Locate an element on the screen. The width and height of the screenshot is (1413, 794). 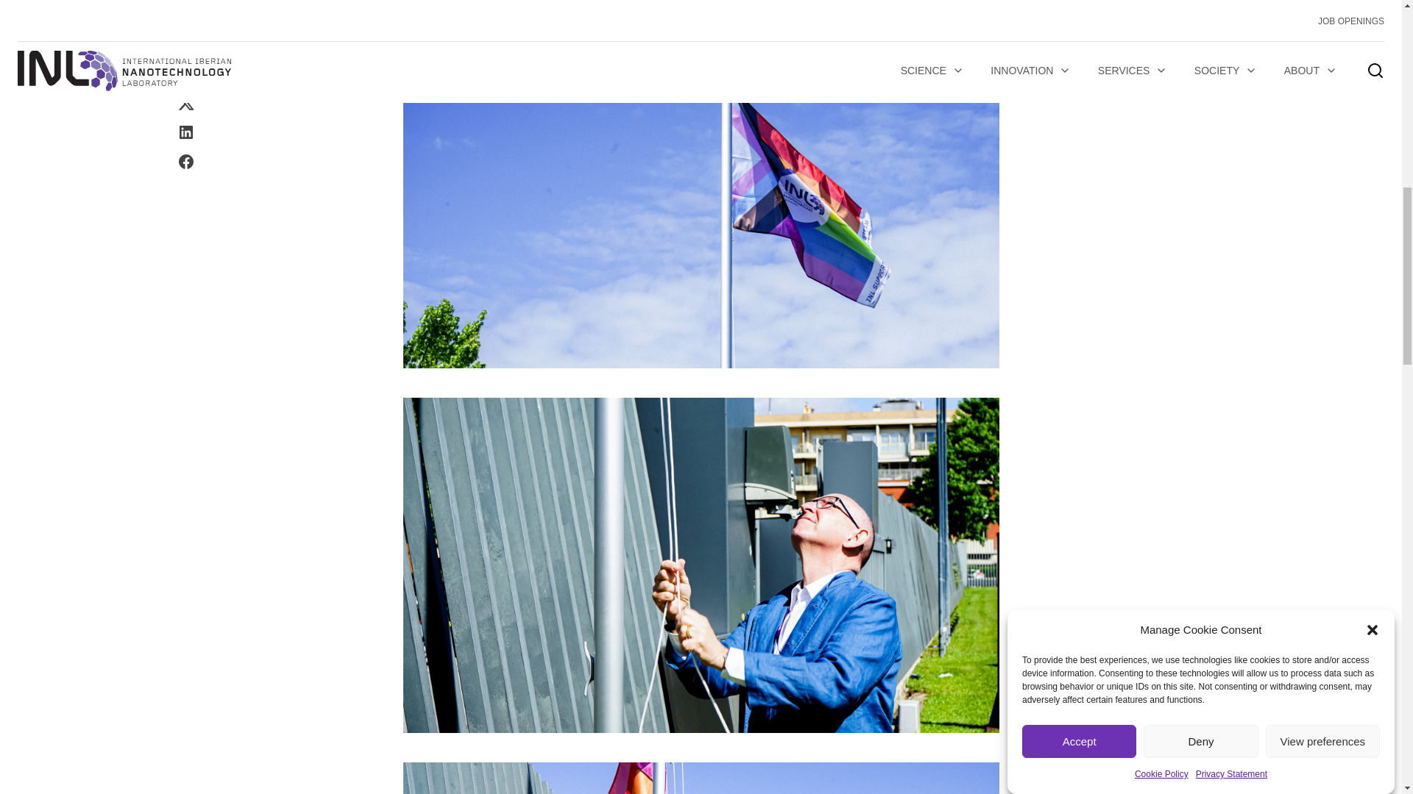
Accept is located at coordinates (1079, 154).